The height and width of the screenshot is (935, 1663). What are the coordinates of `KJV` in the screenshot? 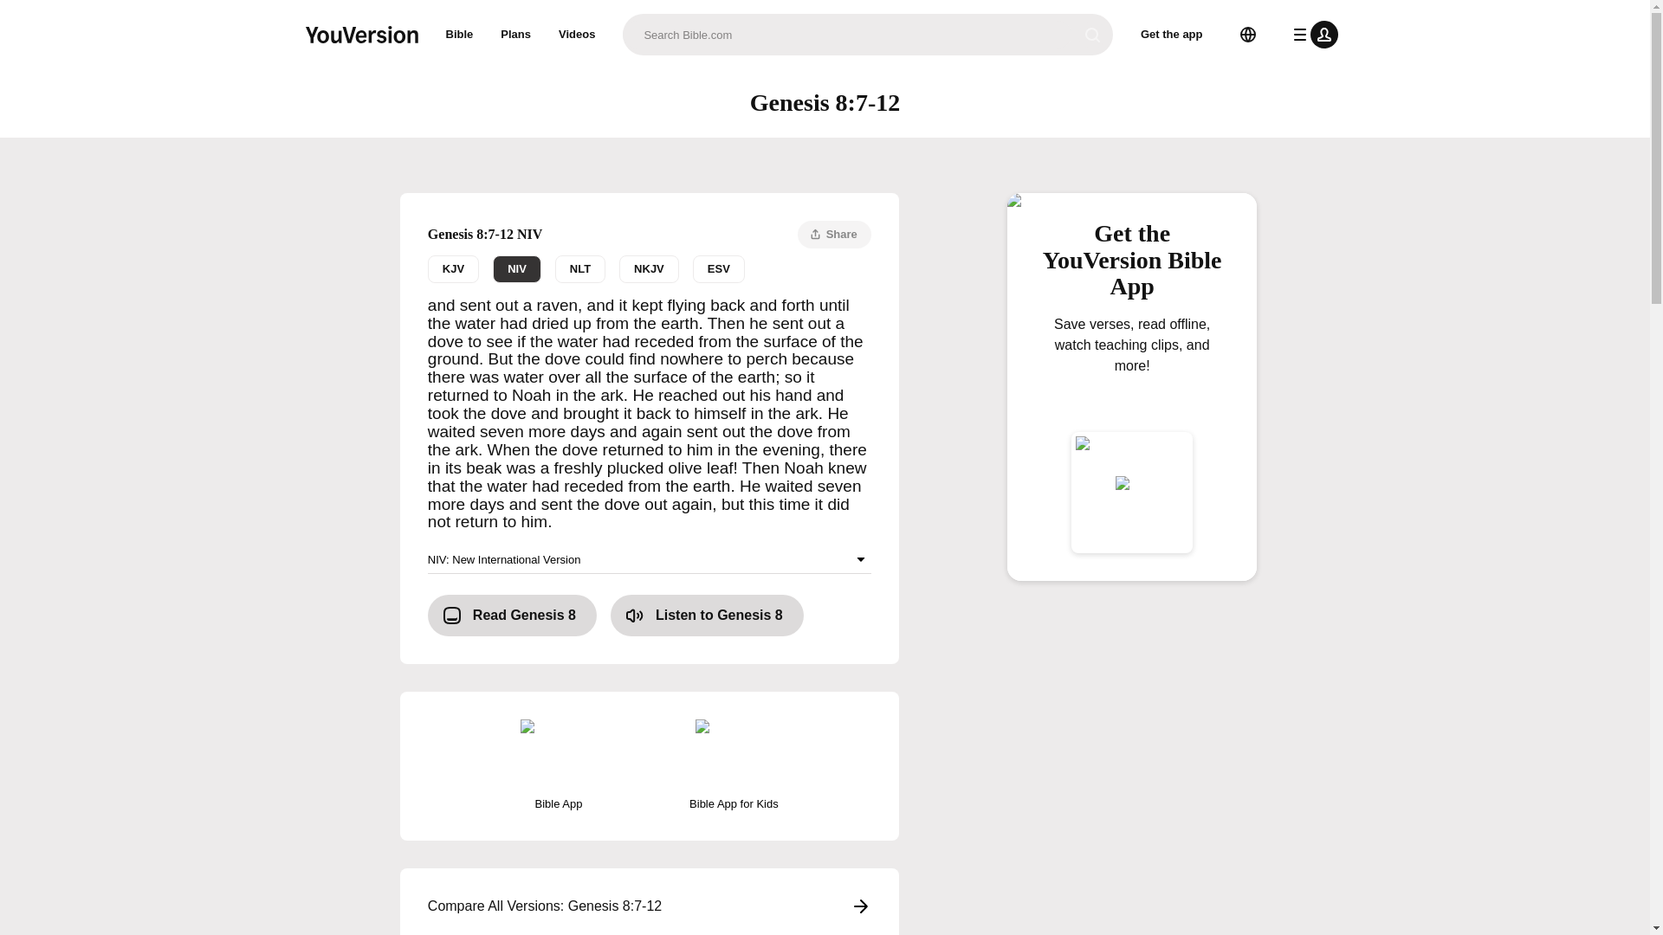 It's located at (1132, 372).